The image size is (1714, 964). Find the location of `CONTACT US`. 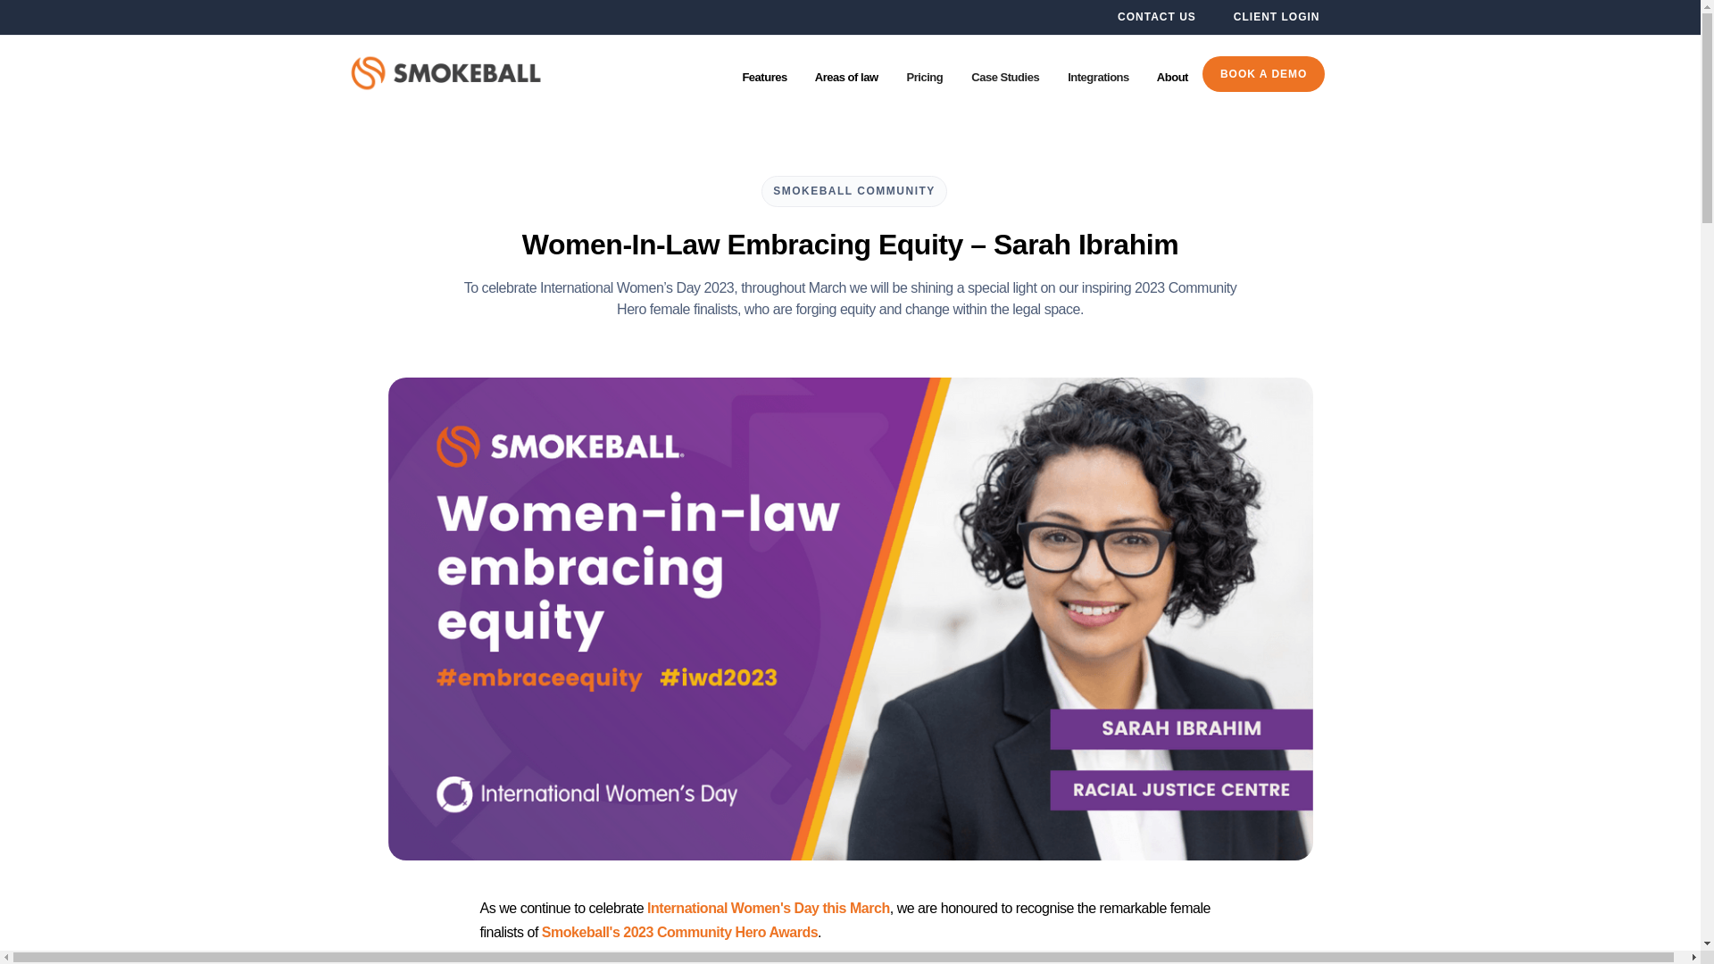

CONTACT US is located at coordinates (1155, 18).